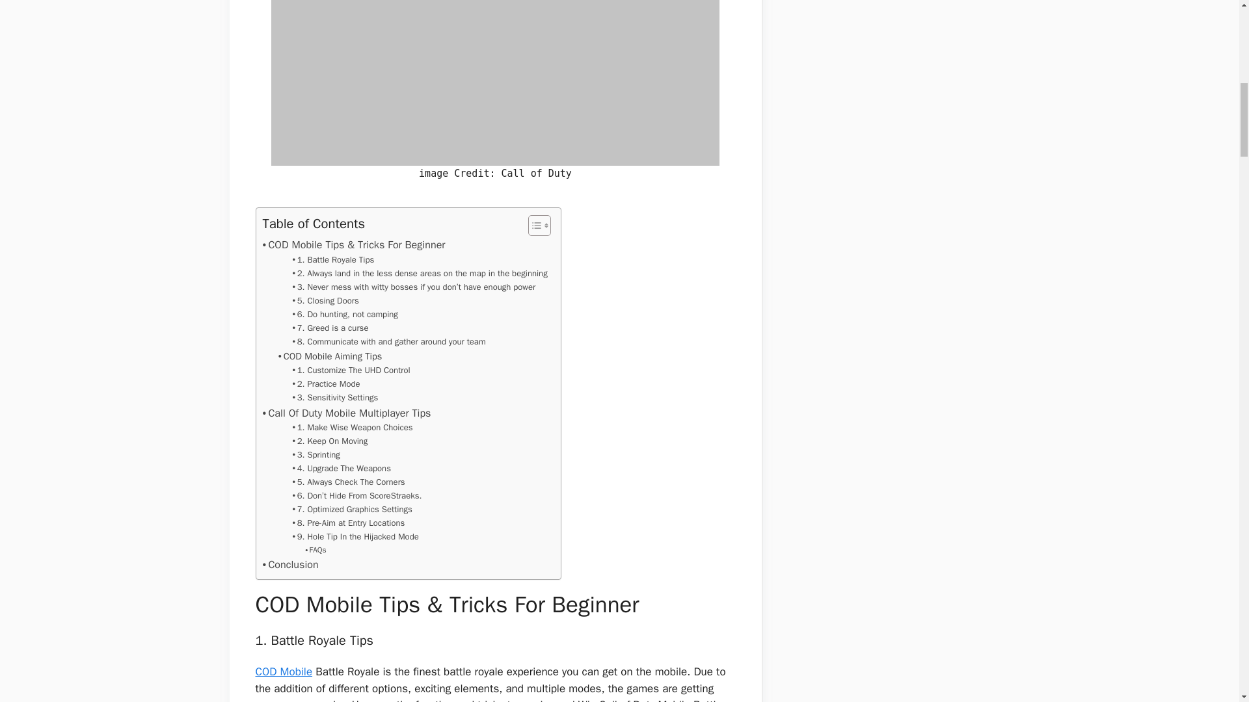 Image resolution: width=1249 pixels, height=702 pixels. Describe the element at coordinates (389, 342) in the screenshot. I see `8. Communicate with and gather around your team` at that location.